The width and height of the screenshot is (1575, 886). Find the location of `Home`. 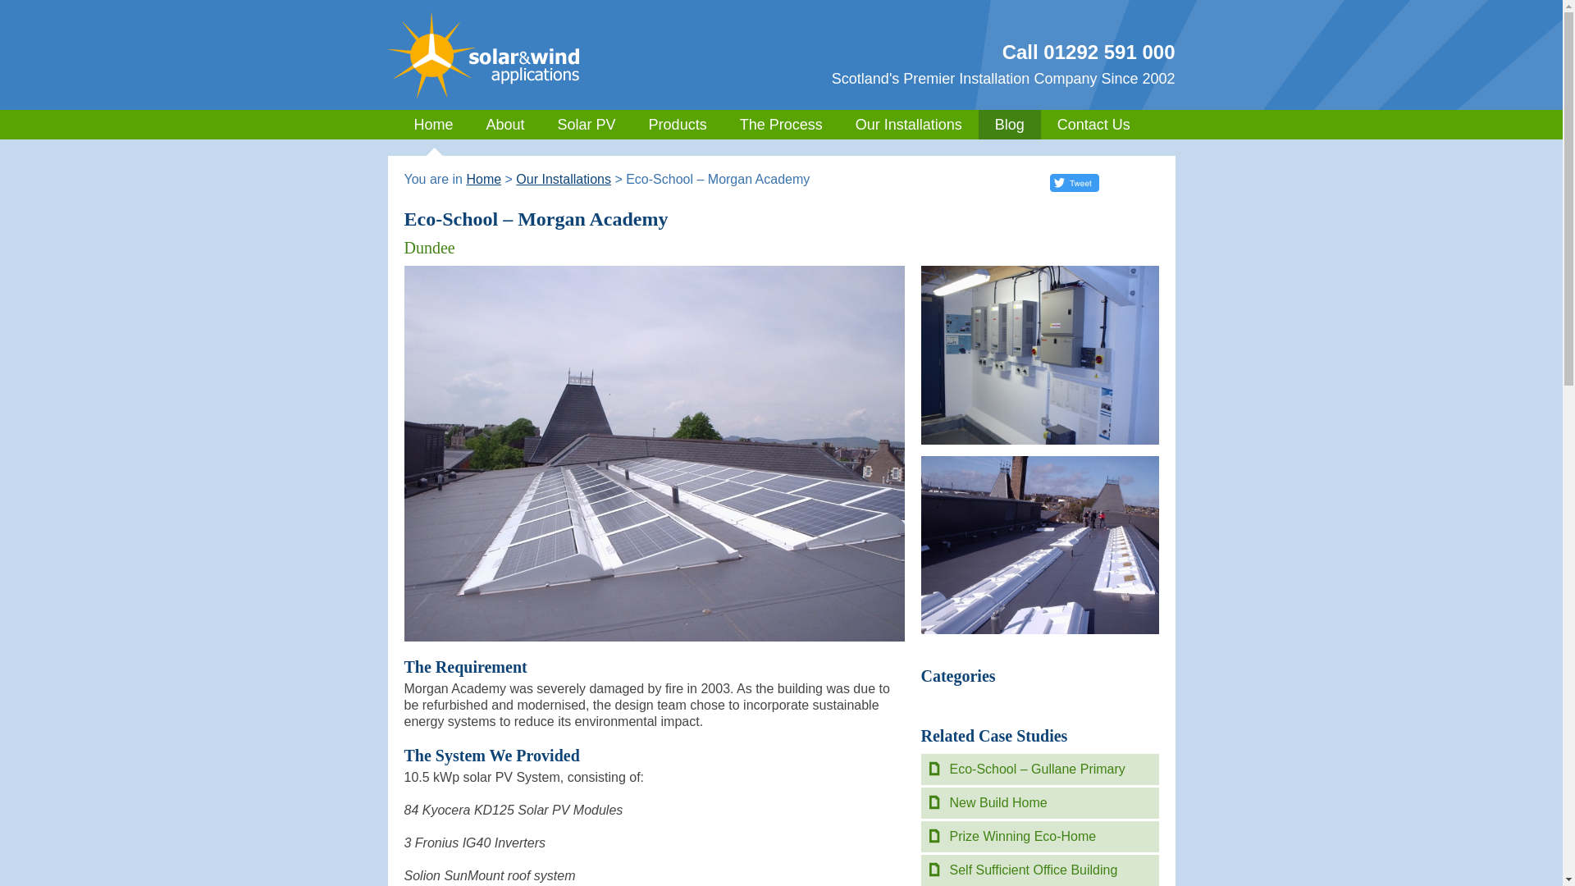

Home is located at coordinates (433, 124).